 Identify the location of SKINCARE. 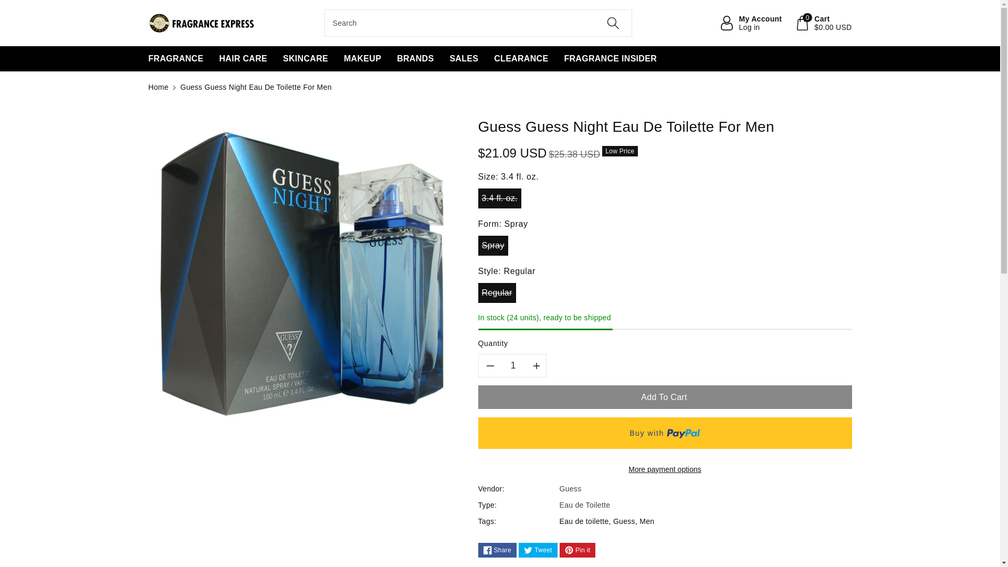
(521, 59).